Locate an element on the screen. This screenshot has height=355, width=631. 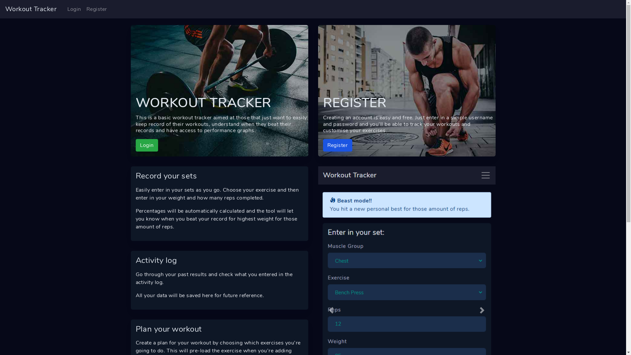
Register is located at coordinates (337, 145).